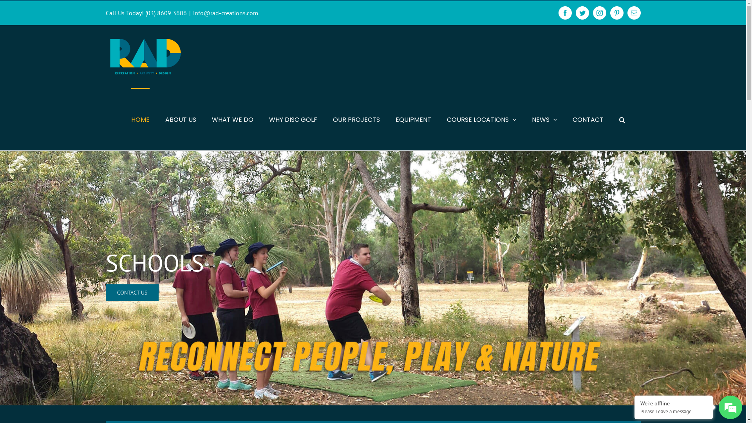 This screenshot has height=423, width=752. What do you see at coordinates (225, 13) in the screenshot?
I see `info@rad-creations.com` at bounding box center [225, 13].